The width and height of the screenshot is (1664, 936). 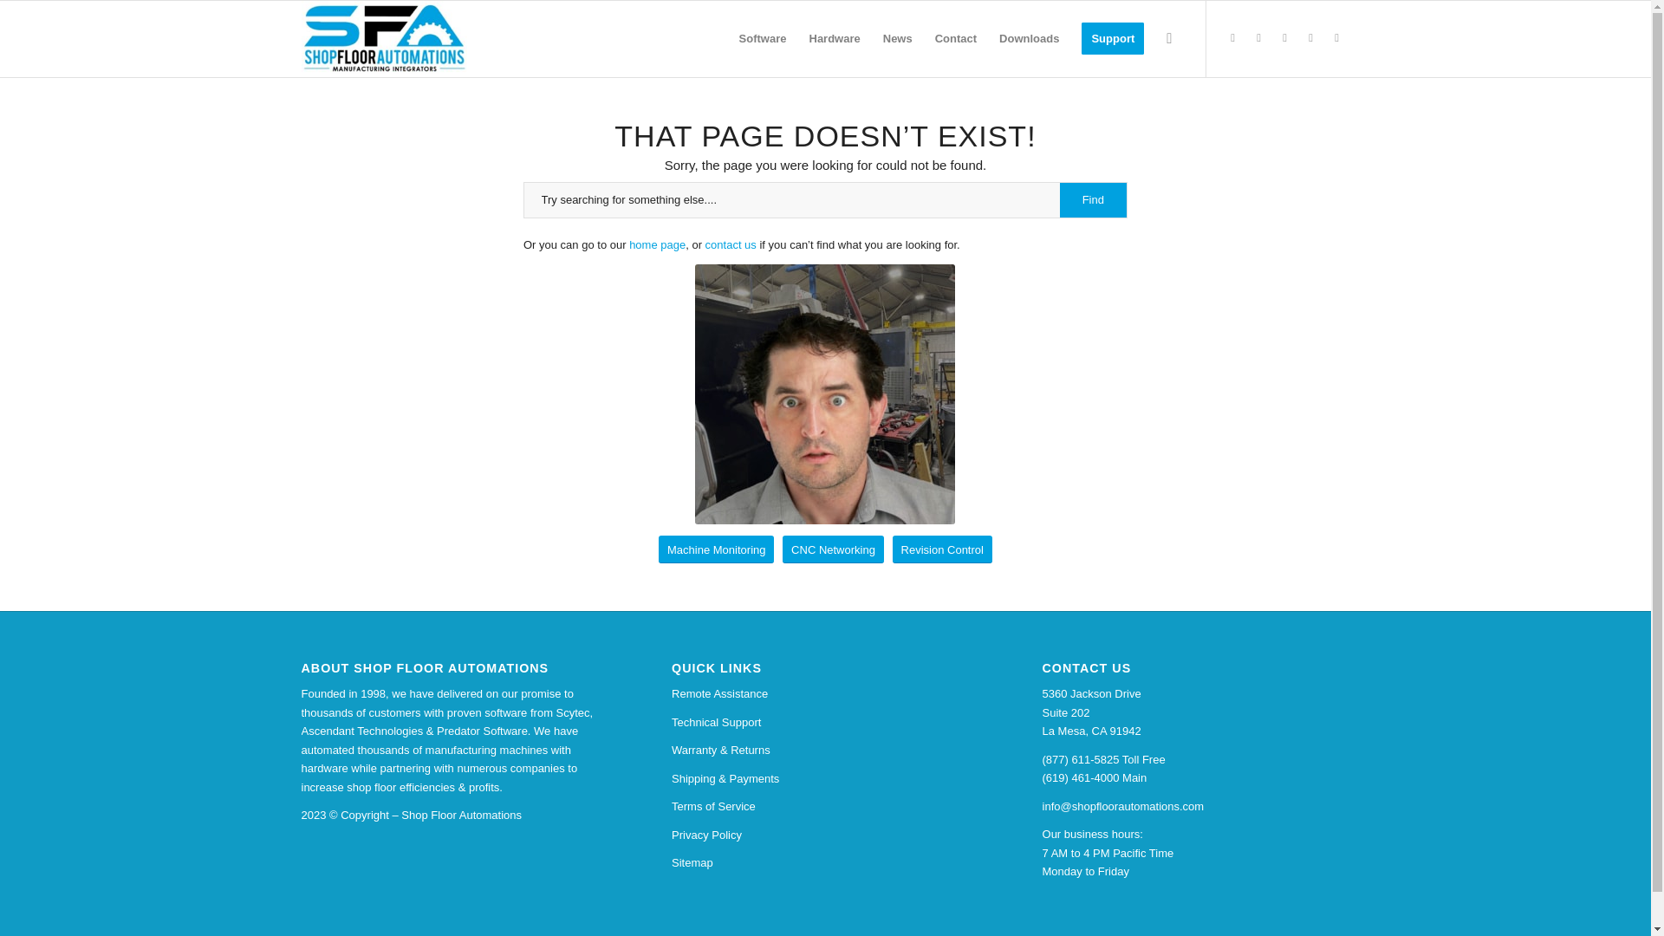 What do you see at coordinates (1336, 38) in the screenshot?
I see `Youtube` at bounding box center [1336, 38].